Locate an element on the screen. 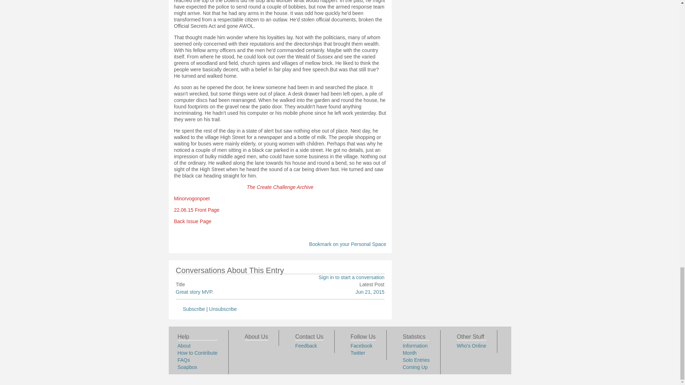 Image resolution: width=685 pixels, height=385 pixels. Back Issue Page is located at coordinates (193, 221).